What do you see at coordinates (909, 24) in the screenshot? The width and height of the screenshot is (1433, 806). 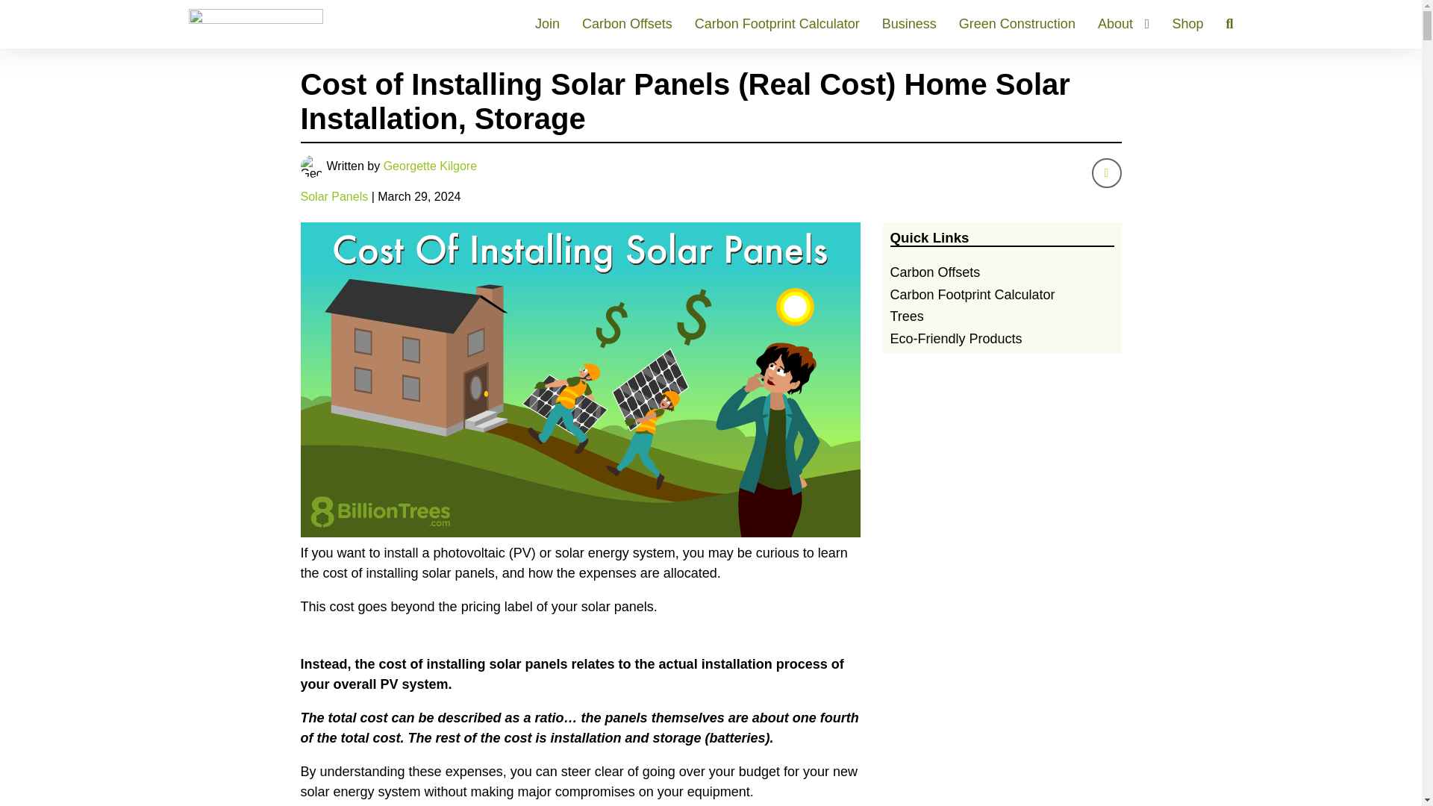 I see `Business` at bounding box center [909, 24].